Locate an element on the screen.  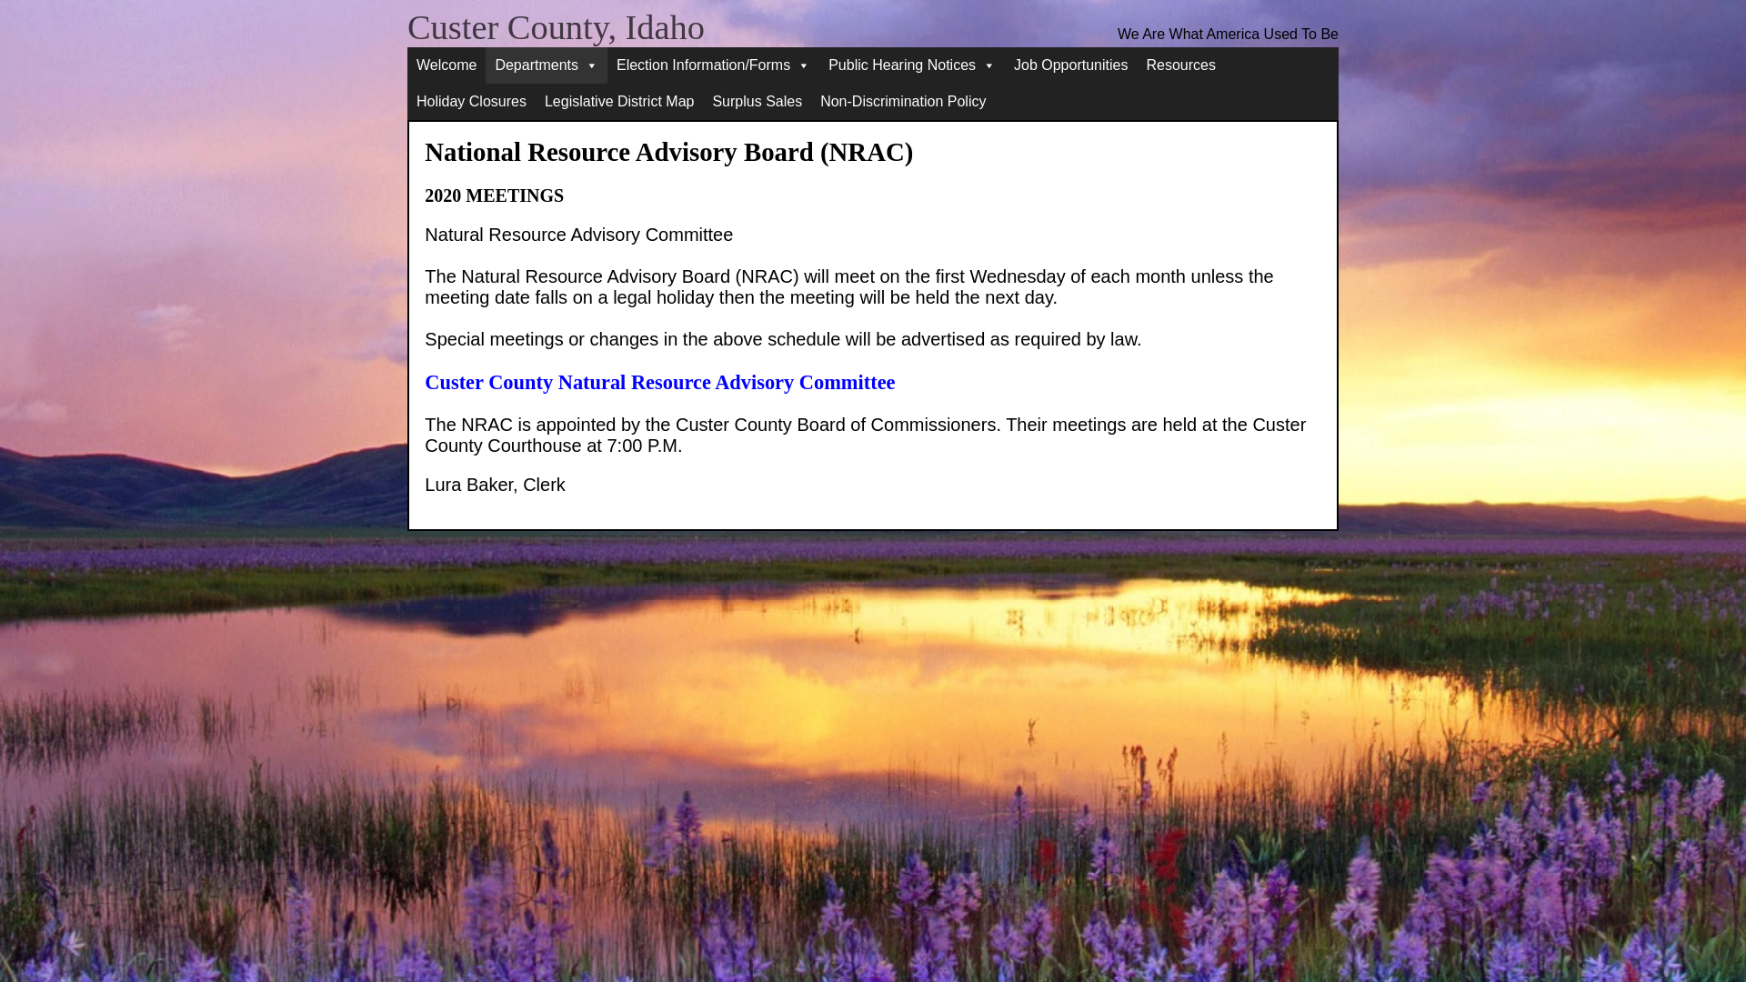
Skip to content is located at coordinates (432, 147).